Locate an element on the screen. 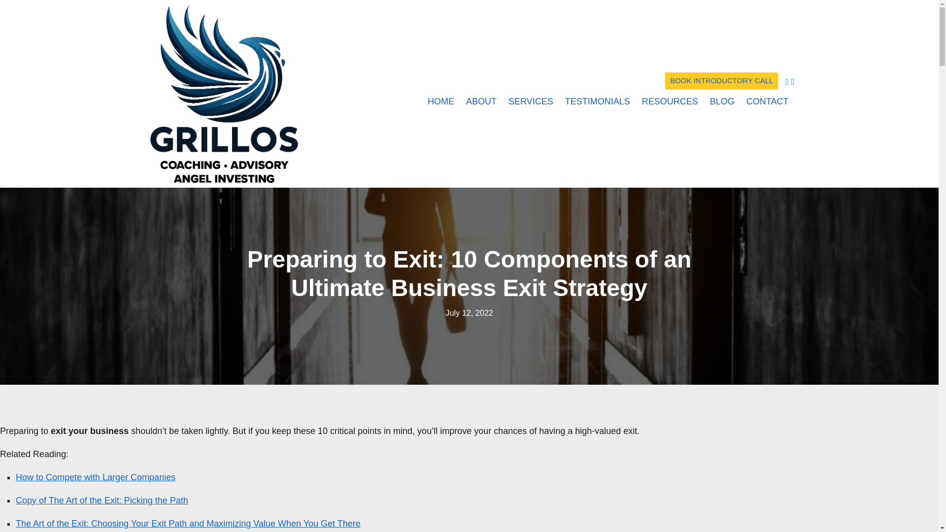 This screenshot has height=532, width=946. Copy of The Art of the Exit: Picking the Path is located at coordinates (102, 500).